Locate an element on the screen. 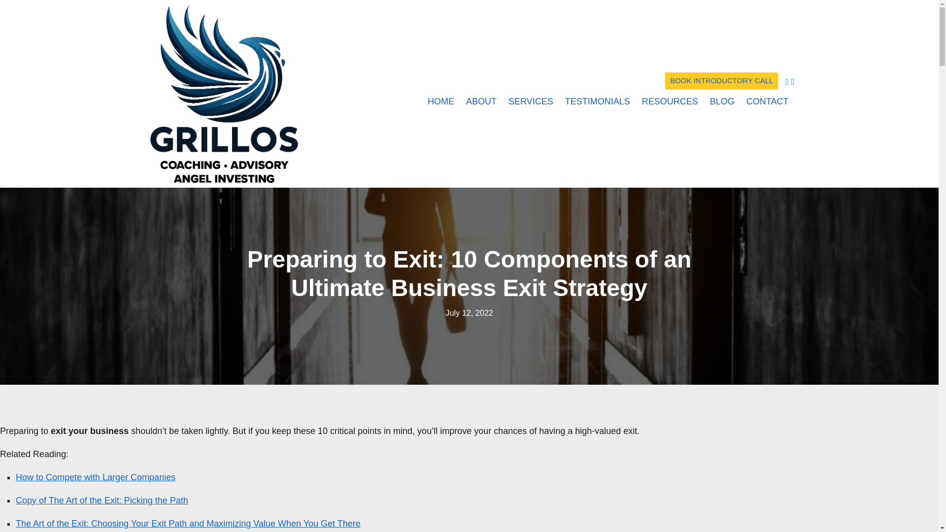 This screenshot has height=532, width=946. Copy of The Art of the Exit: Picking the Path is located at coordinates (102, 500).